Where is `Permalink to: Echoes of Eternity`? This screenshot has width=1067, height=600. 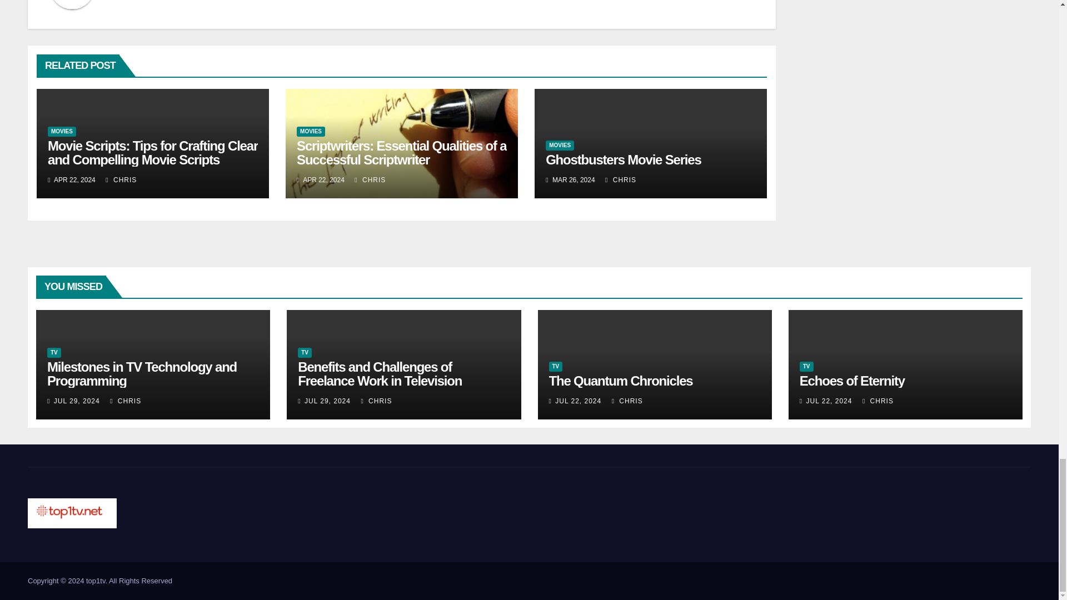 Permalink to: Echoes of Eternity is located at coordinates (852, 380).